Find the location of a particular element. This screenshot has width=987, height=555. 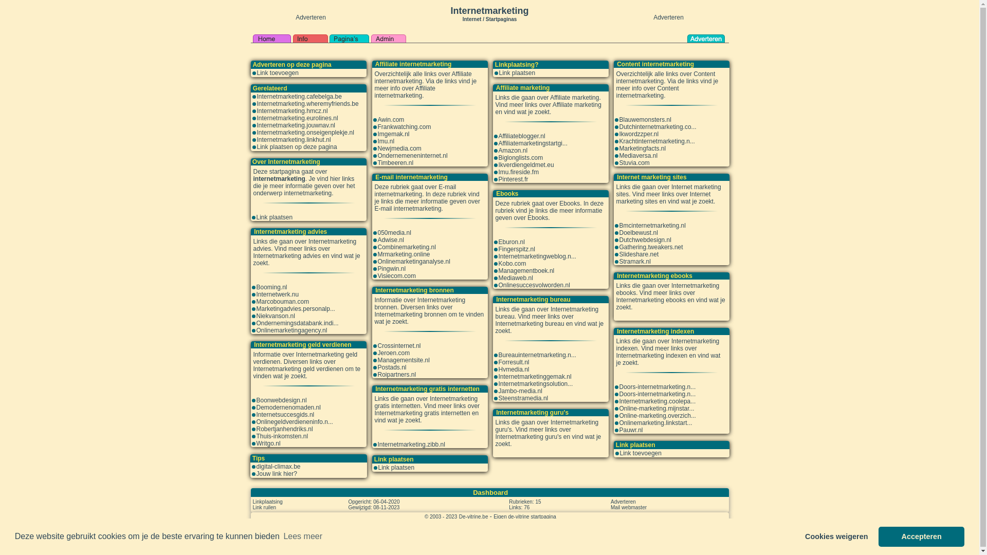

Mediaversa.nl is located at coordinates (638, 156).